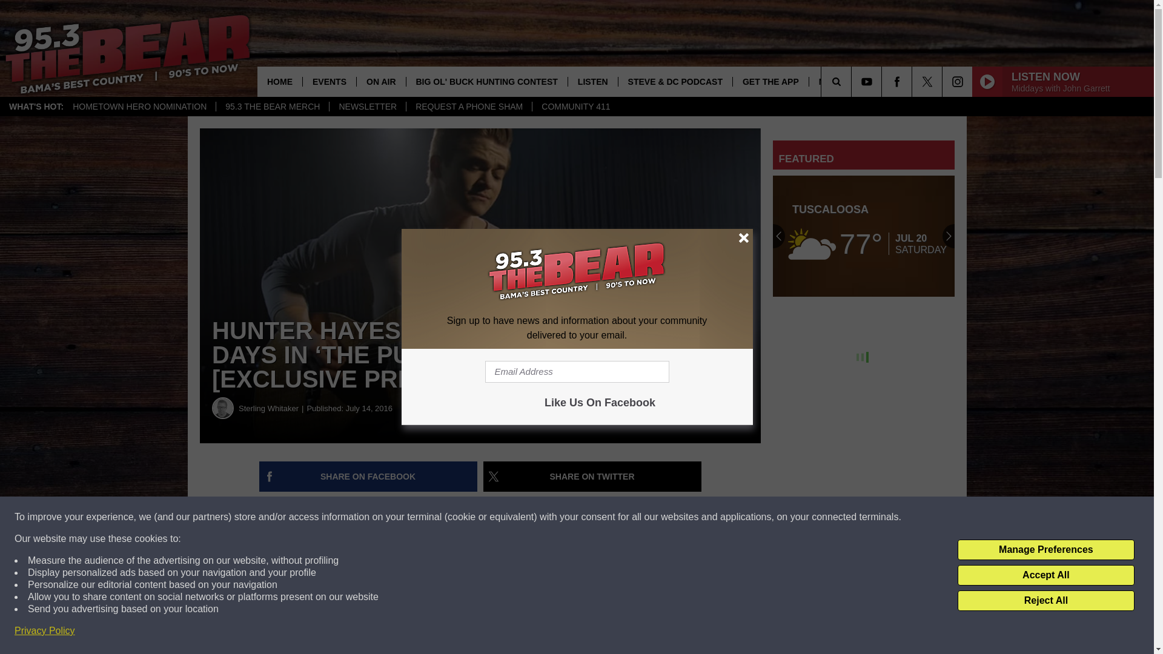 The width and height of the screenshot is (1163, 654). Describe the element at coordinates (486, 81) in the screenshot. I see `BIG OL' BUCK HUNTING CONTEST` at that location.